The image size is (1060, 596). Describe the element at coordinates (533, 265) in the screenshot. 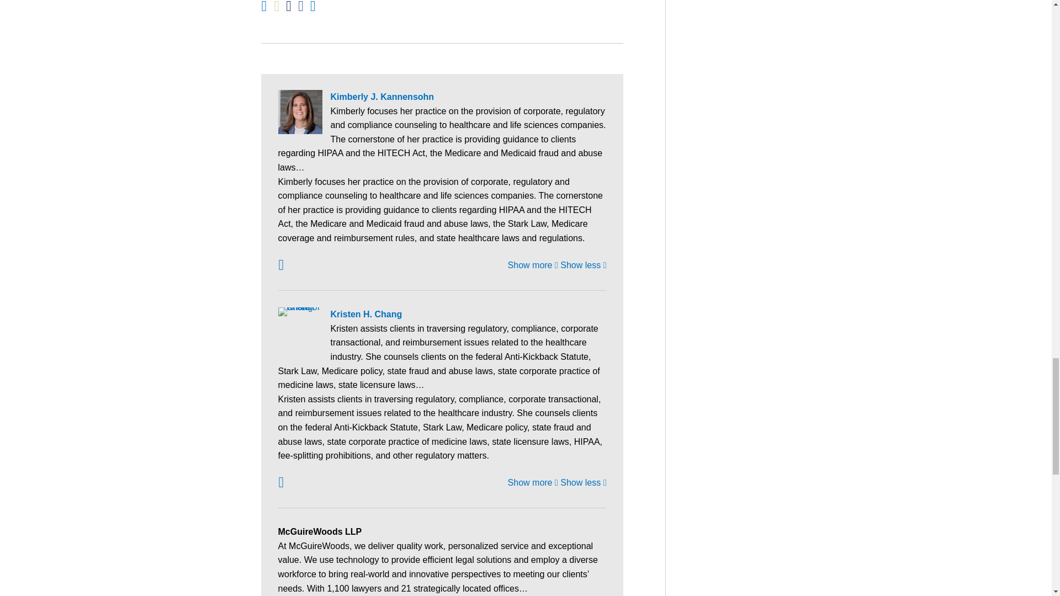

I see `Show more` at that location.